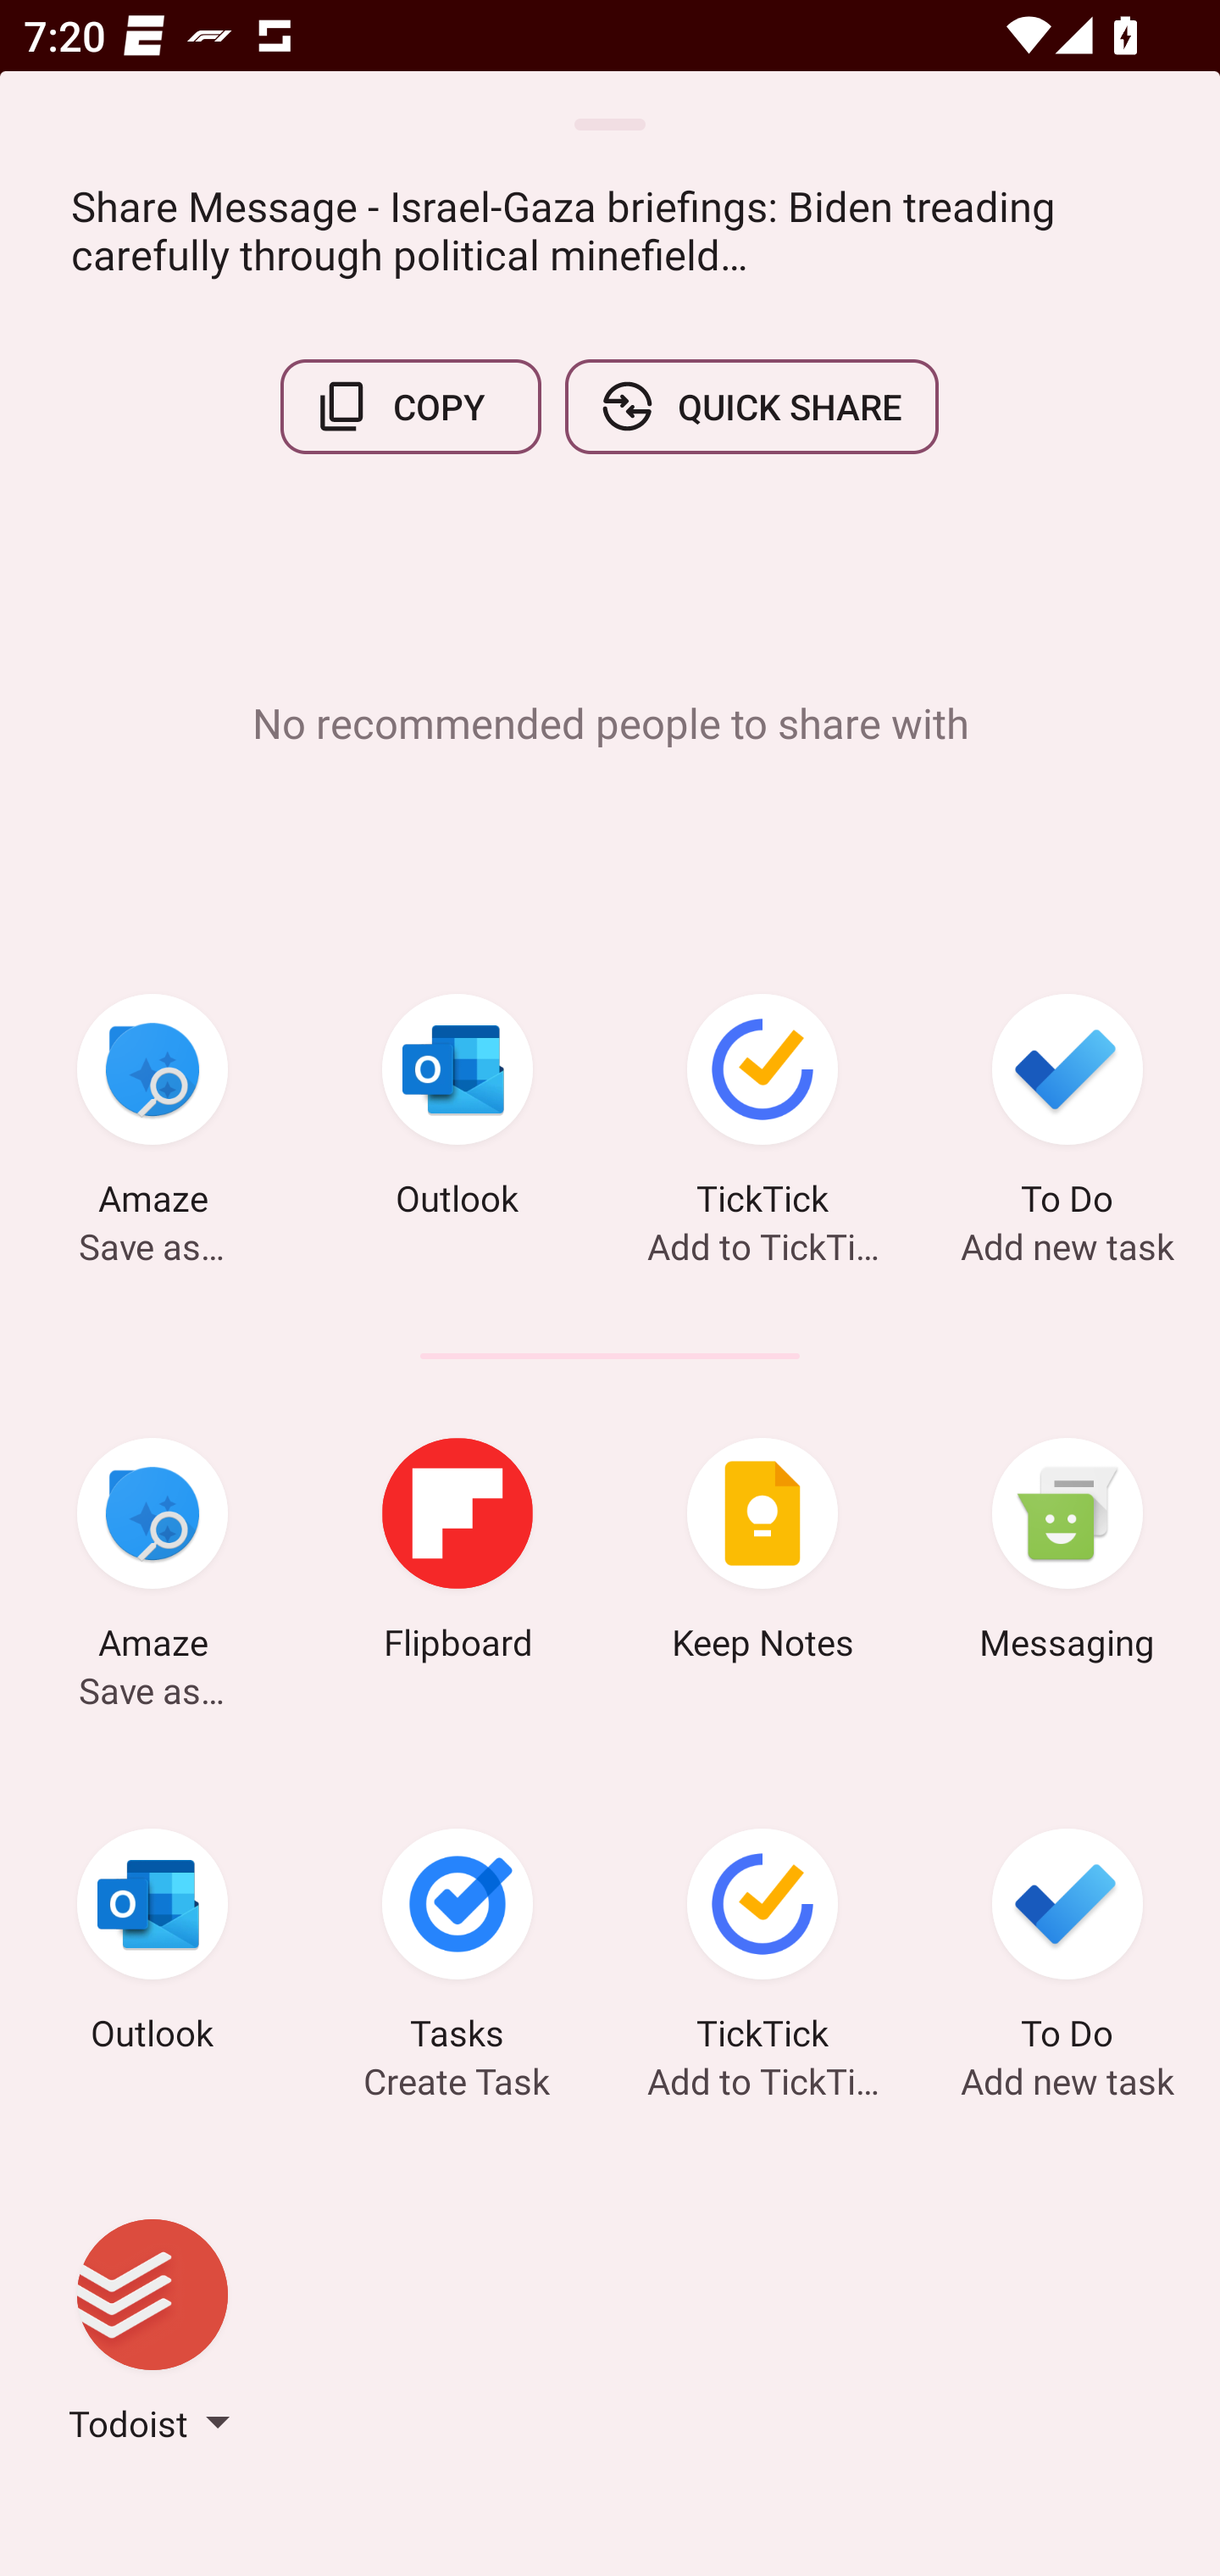 This screenshot has height=2576, width=1220. Describe the element at coordinates (762, 1945) in the screenshot. I see `TickTick Add to TickTick` at that location.